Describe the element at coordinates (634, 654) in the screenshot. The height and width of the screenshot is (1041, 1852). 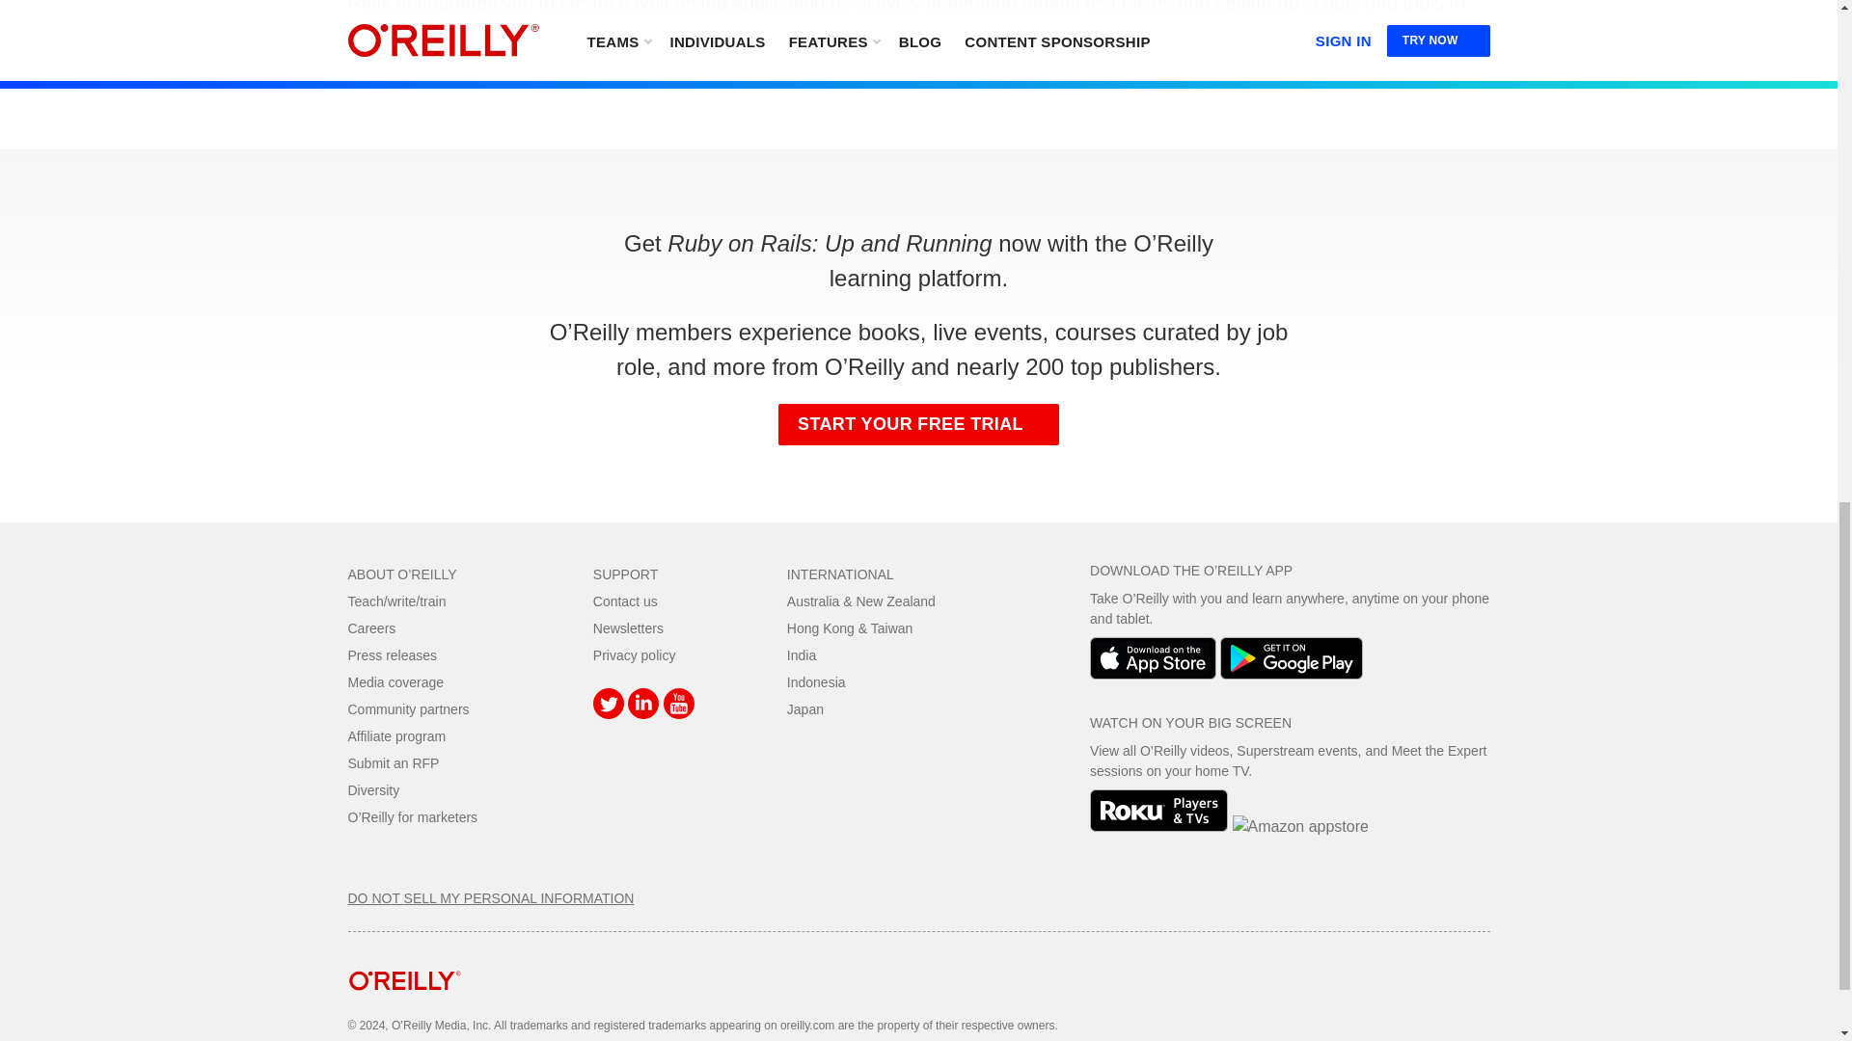
I see `Privacy policy` at that location.